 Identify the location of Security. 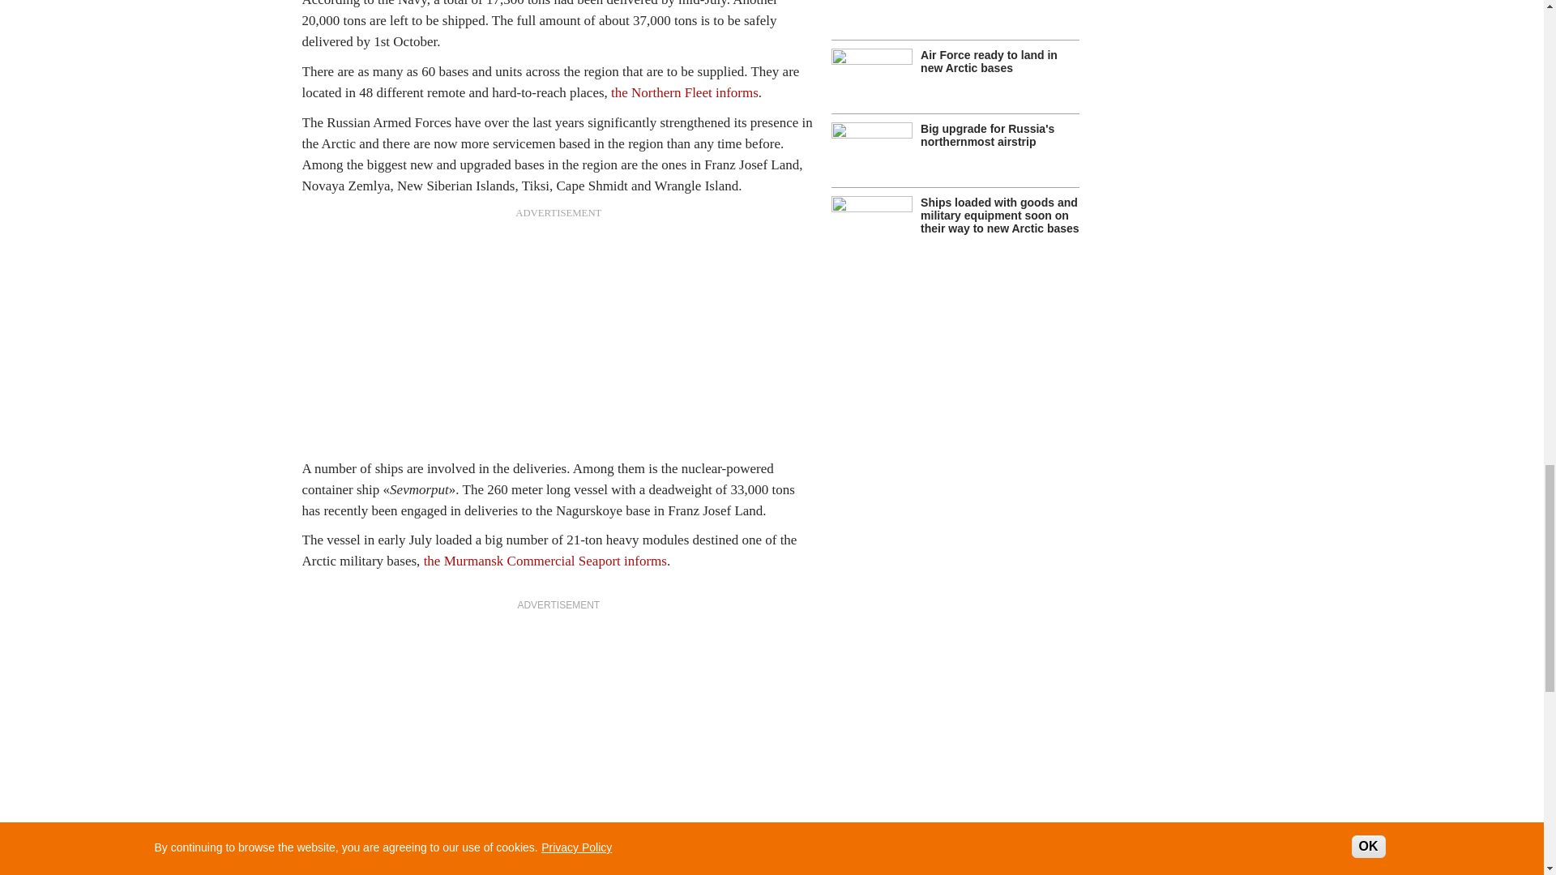
(393, 869).